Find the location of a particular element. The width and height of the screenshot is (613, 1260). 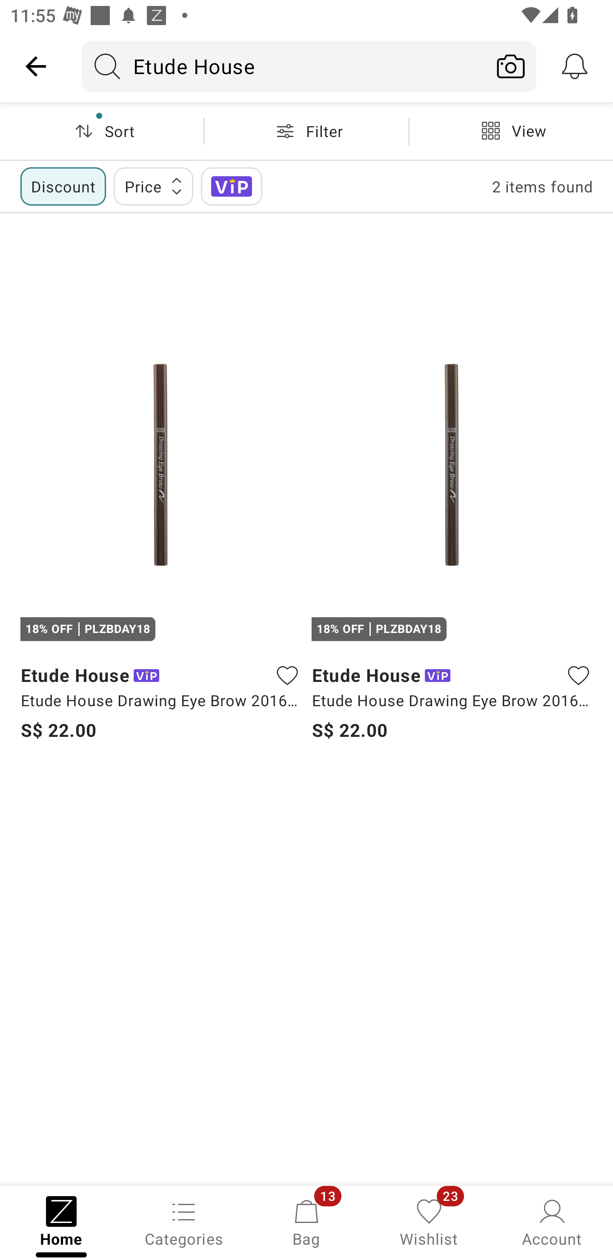

Account is located at coordinates (552, 1222).